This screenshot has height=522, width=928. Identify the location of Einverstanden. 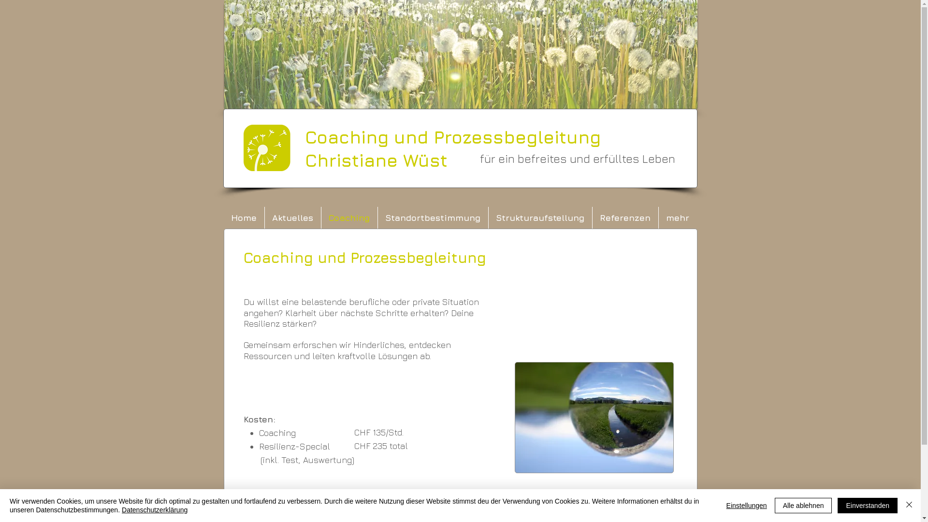
(868, 506).